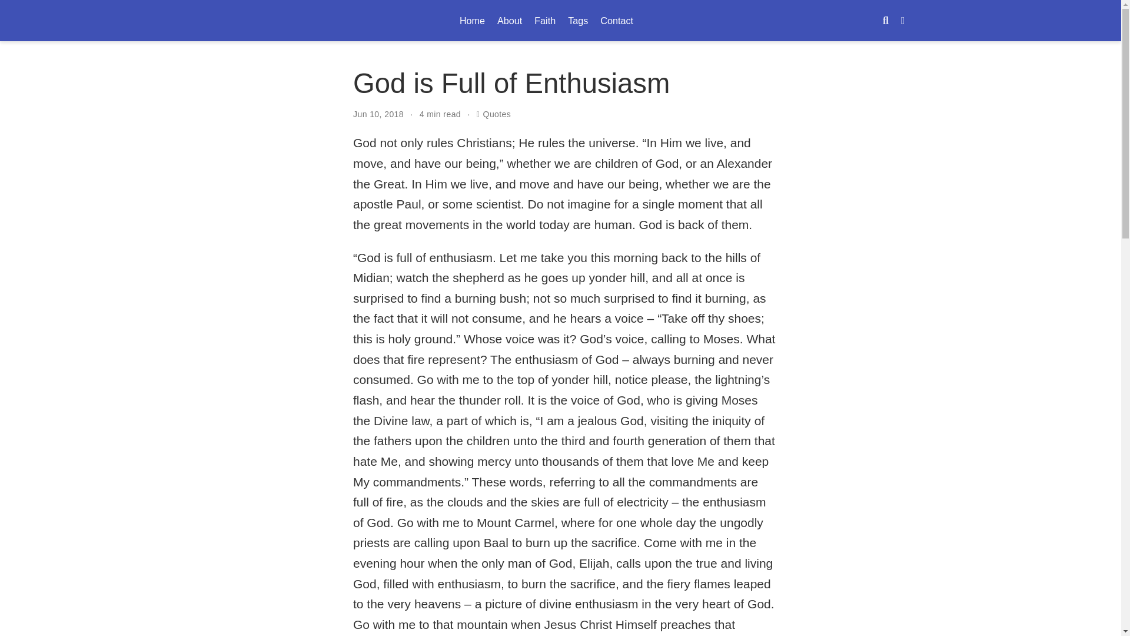 The image size is (1130, 636). Describe the element at coordinates (578, 20) in the screenshot. I see `Quotes` at that location.